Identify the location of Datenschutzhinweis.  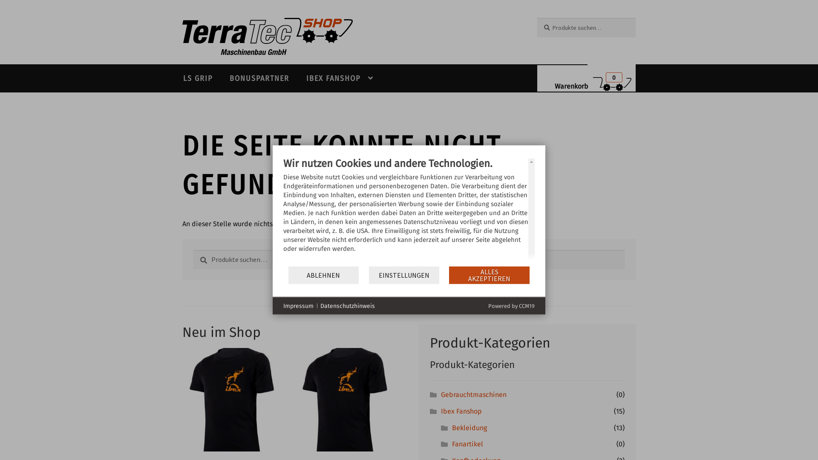
(348, 306).